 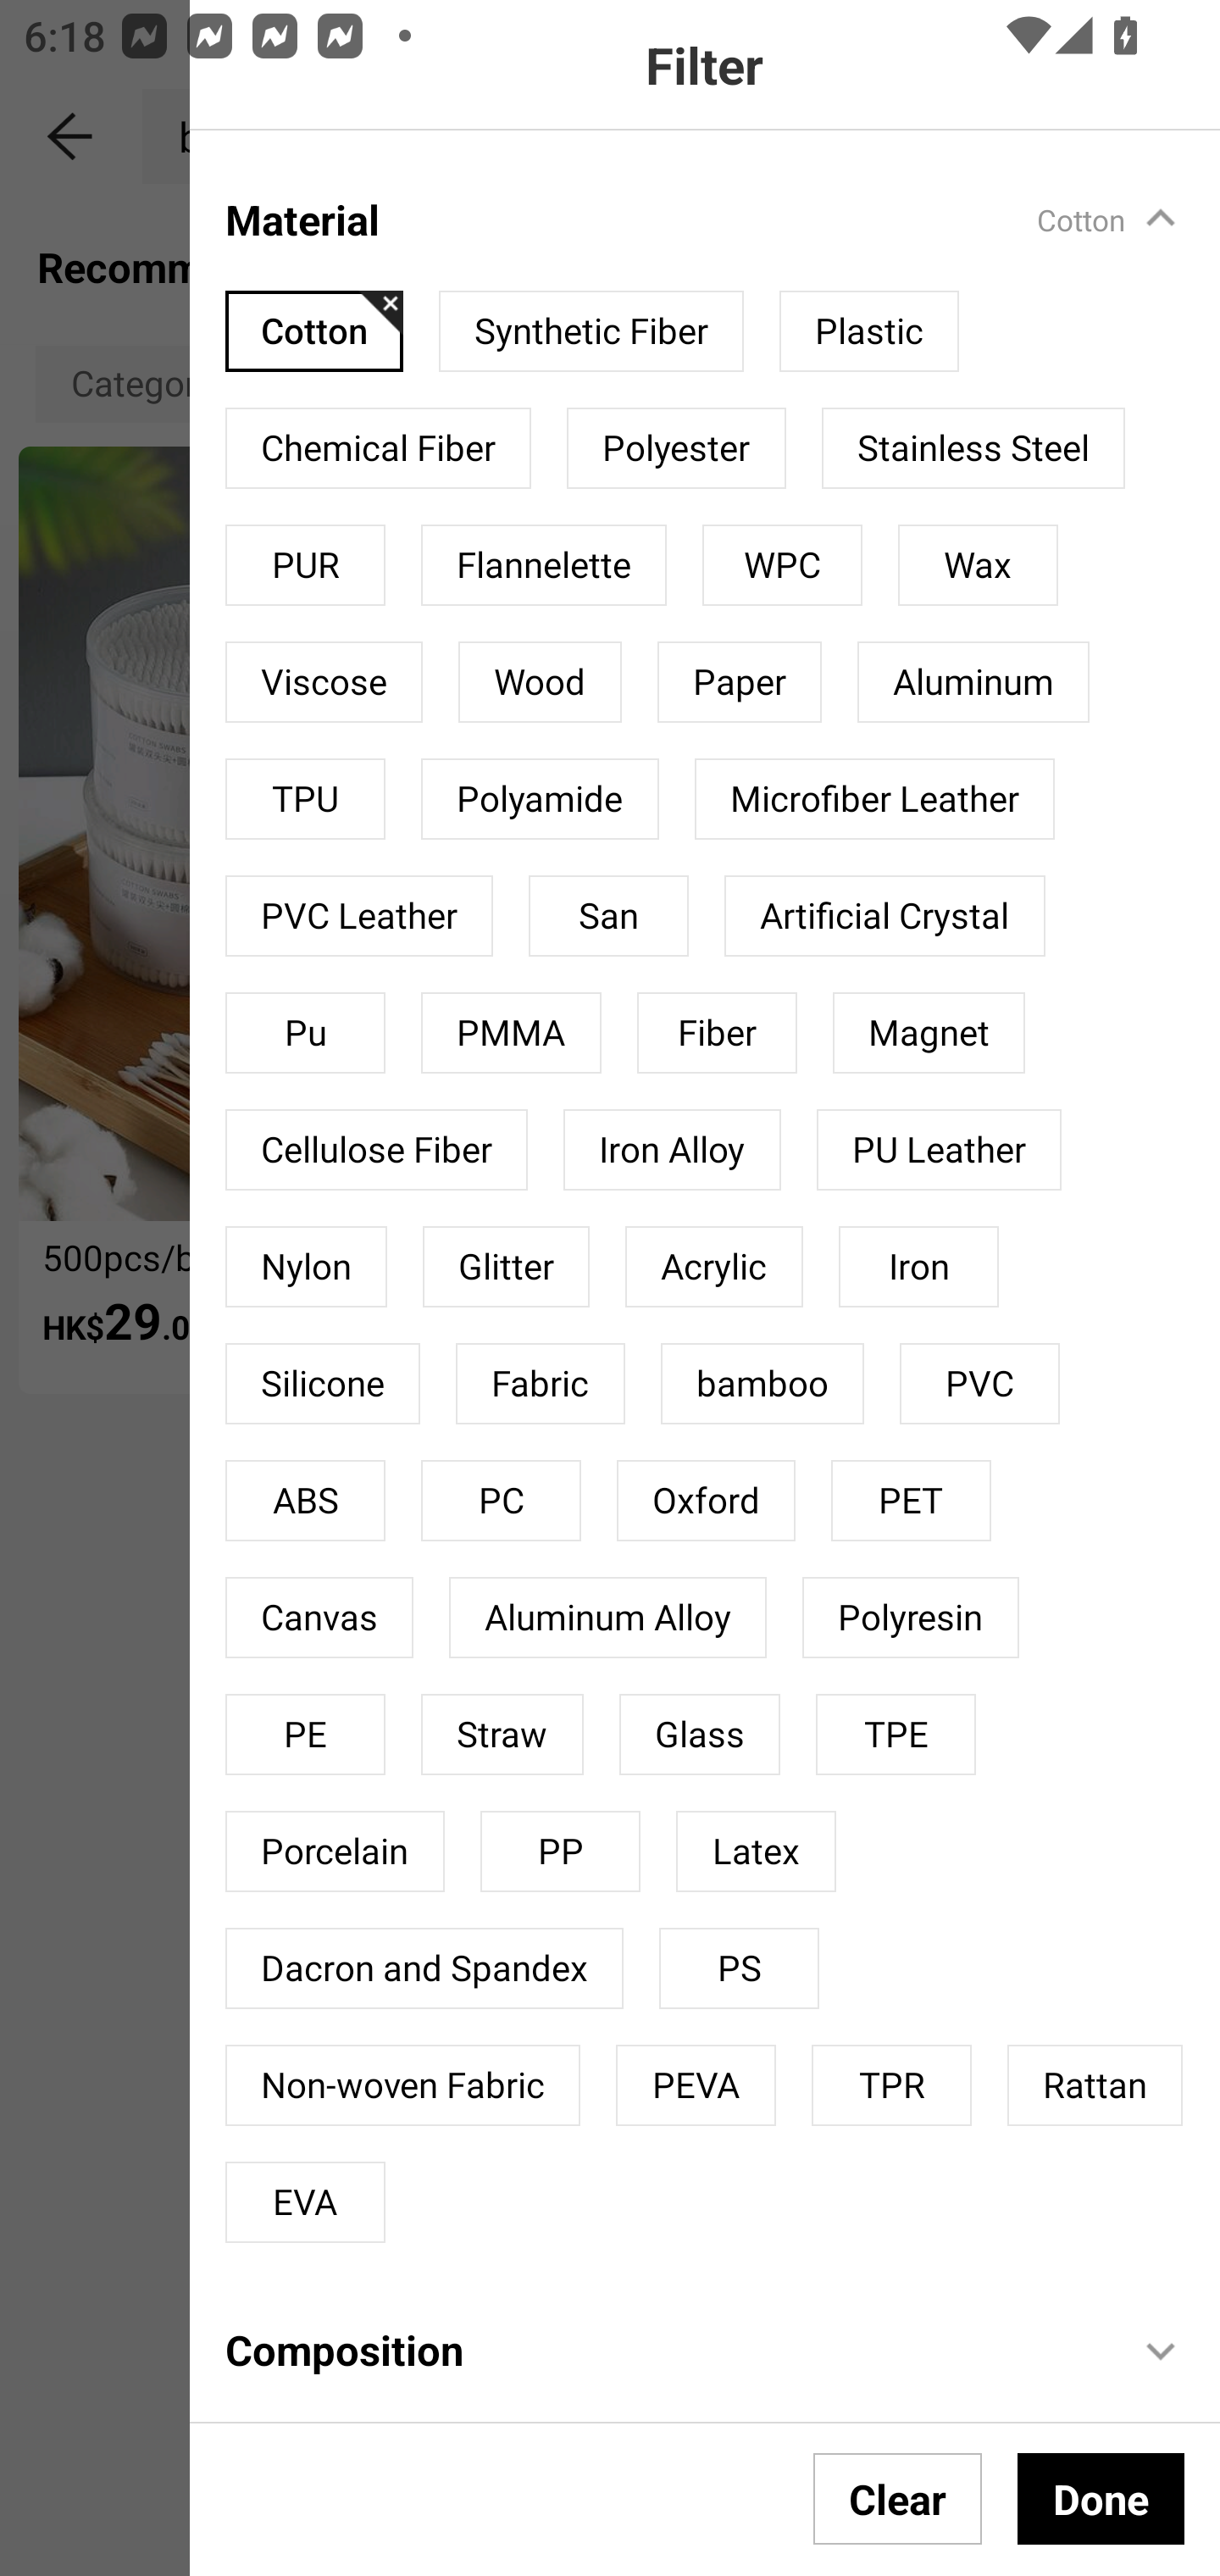 I want to click on PS, so click(x=739, y=1968).